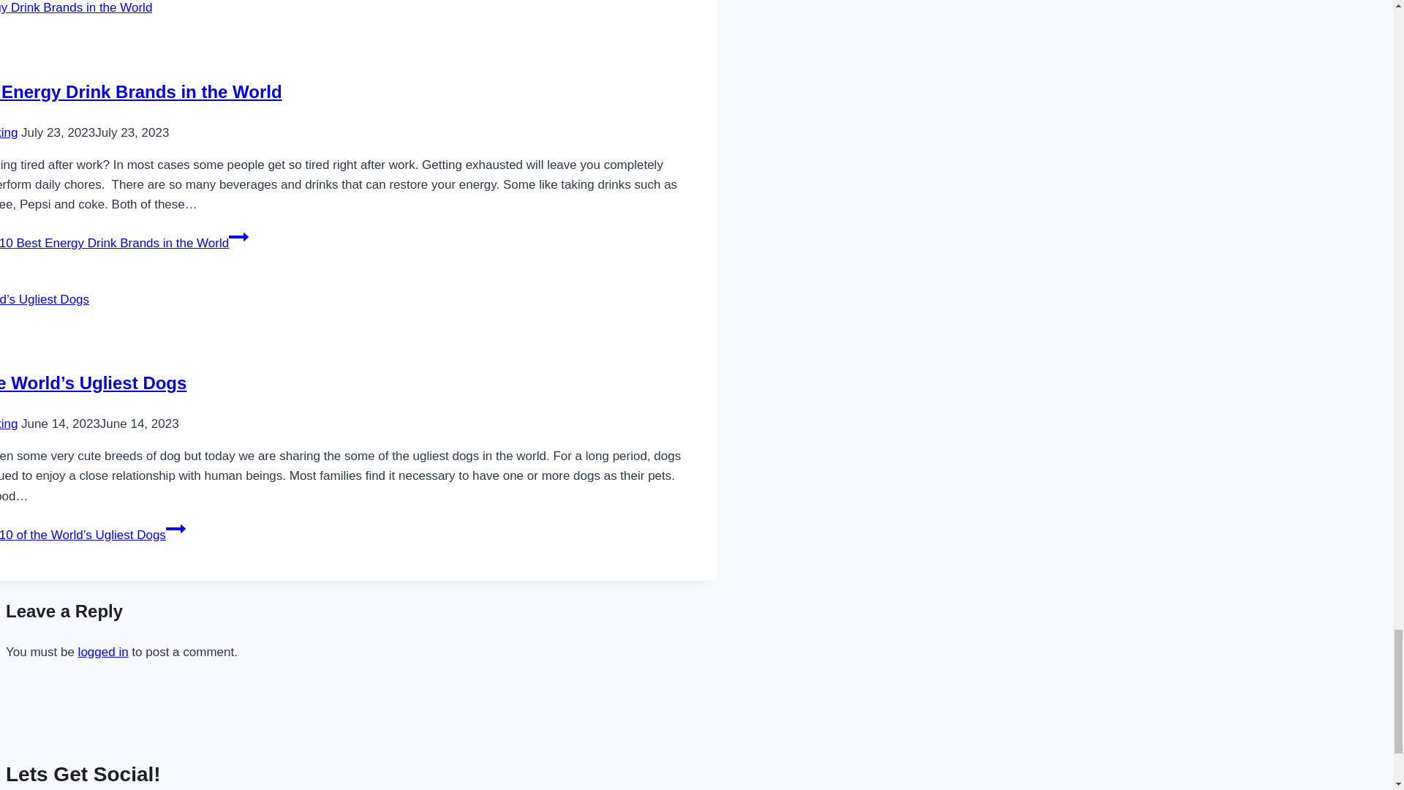 This screenshot has width=1404, height=790. I want to click on Read More 10 Best Energy Drink Brands in the WorldContinue, so click(124, 243).